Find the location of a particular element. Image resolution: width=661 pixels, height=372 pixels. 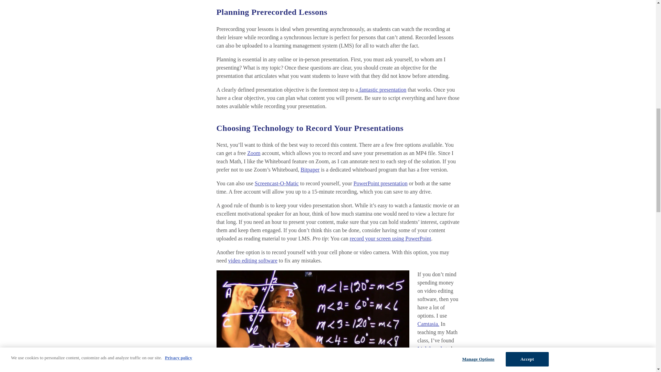

Camtasia. is located at coordinates (428, 324).